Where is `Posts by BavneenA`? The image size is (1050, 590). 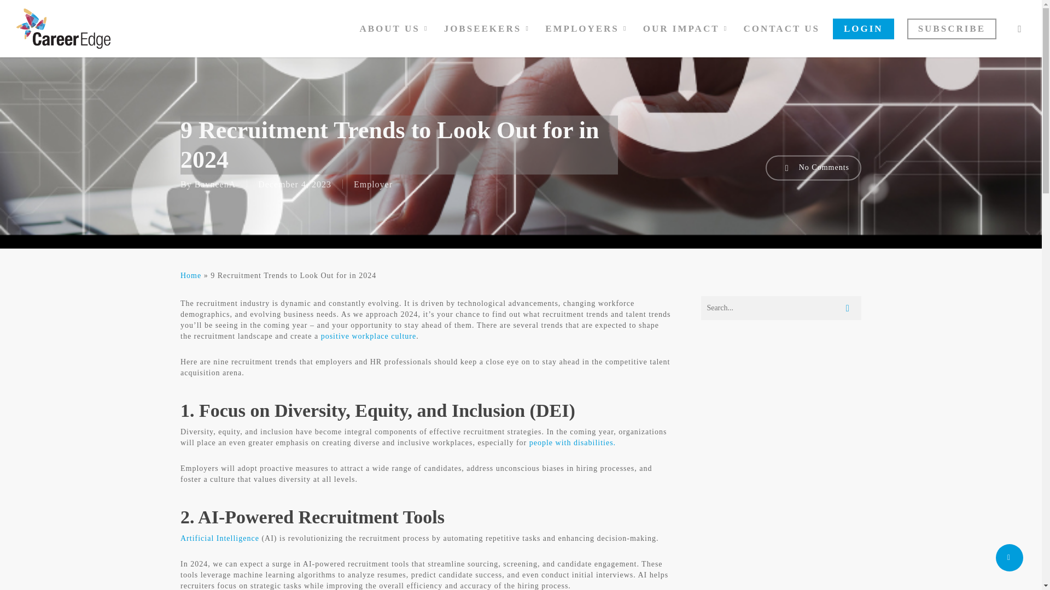
Posts by BavneenA is located at coordinates (215, 184).